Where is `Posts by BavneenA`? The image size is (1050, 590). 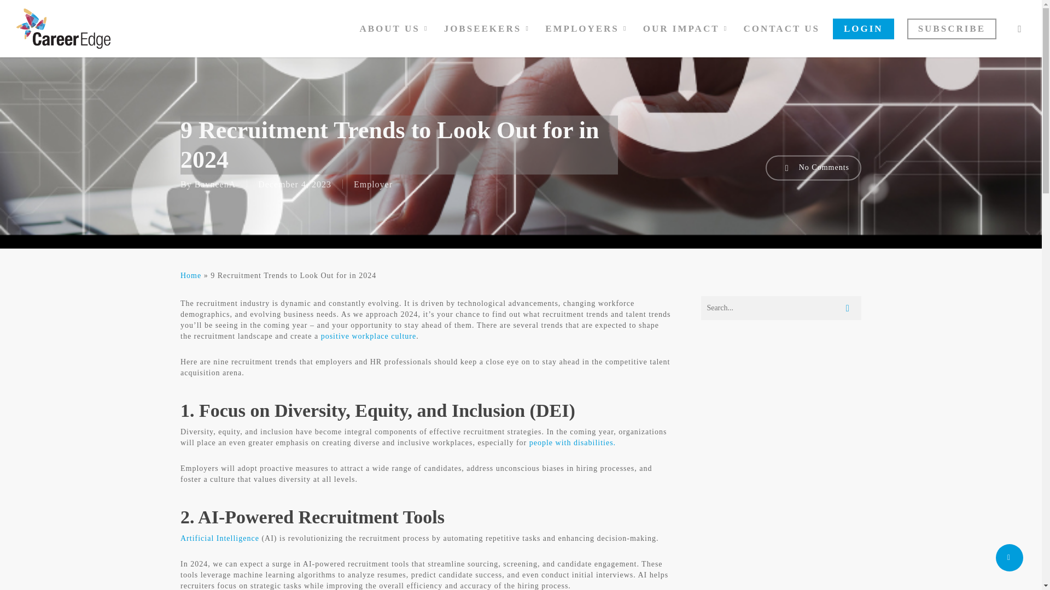
Posts by BavneenA is located at coordinates (215, 184).